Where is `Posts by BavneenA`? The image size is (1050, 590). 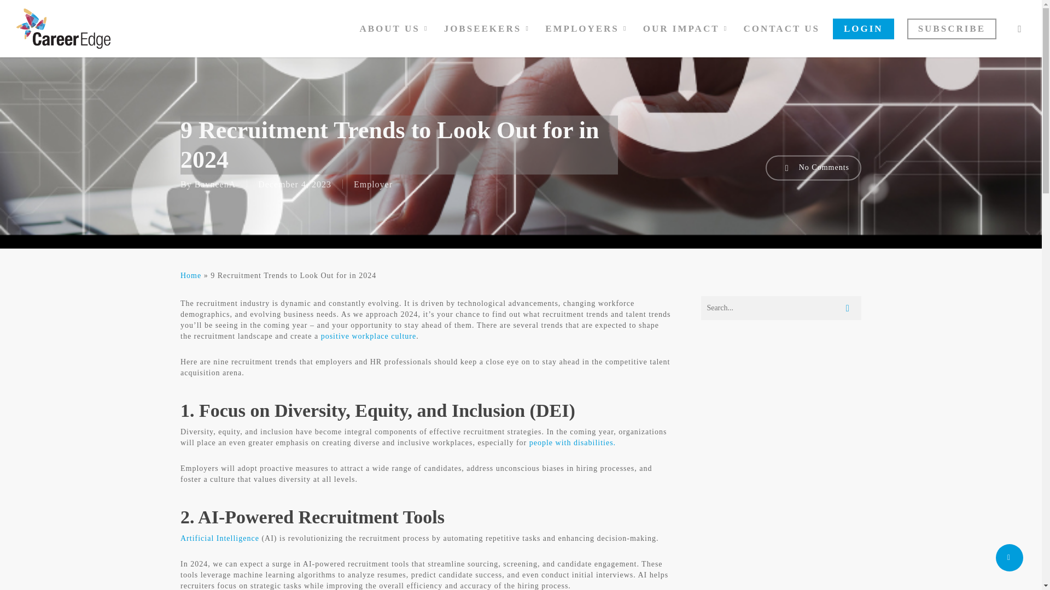
Posts by BavneenA is located at coordinates (215, 184).